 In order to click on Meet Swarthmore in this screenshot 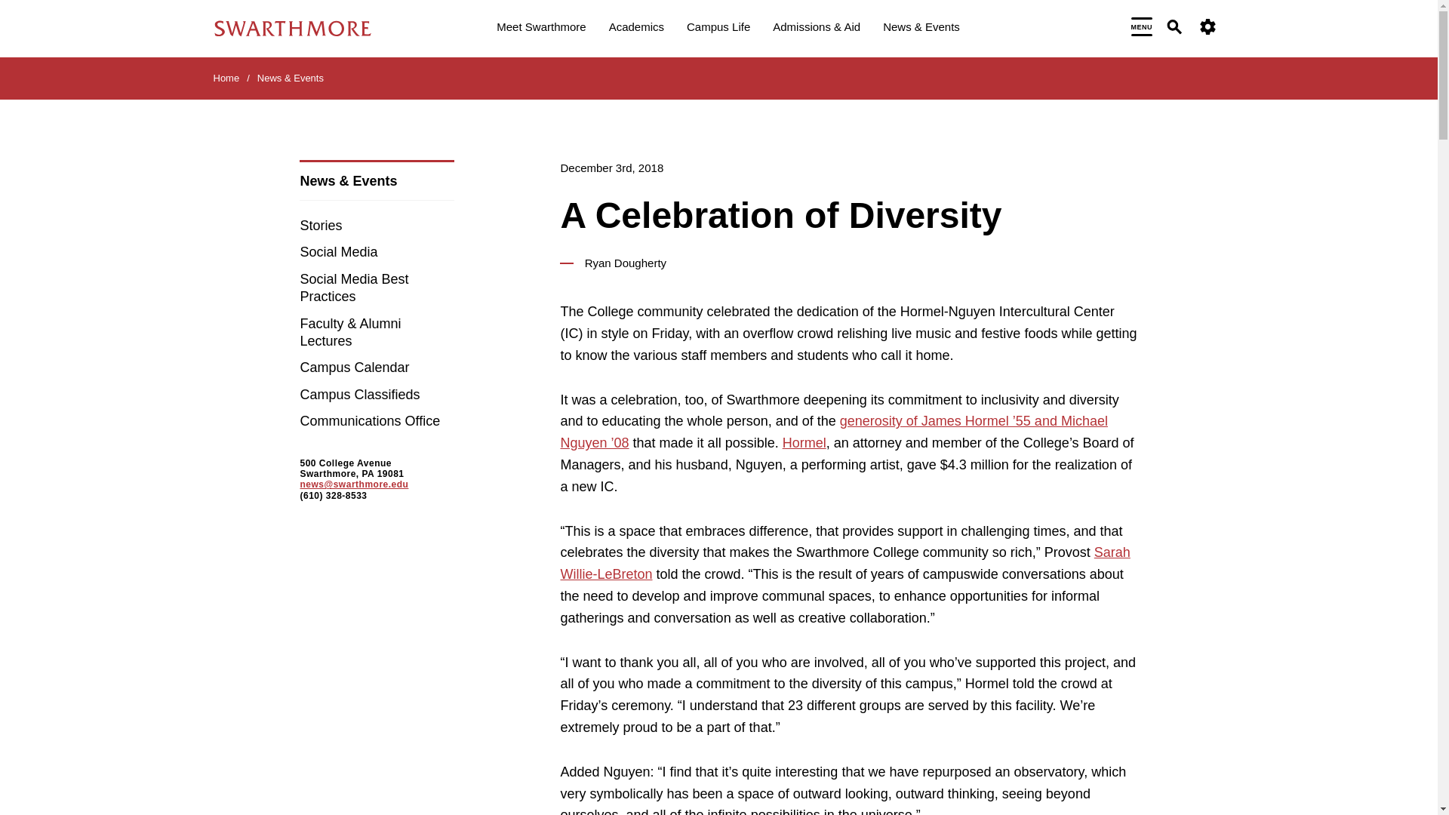, I will do `click(540, 29)`.